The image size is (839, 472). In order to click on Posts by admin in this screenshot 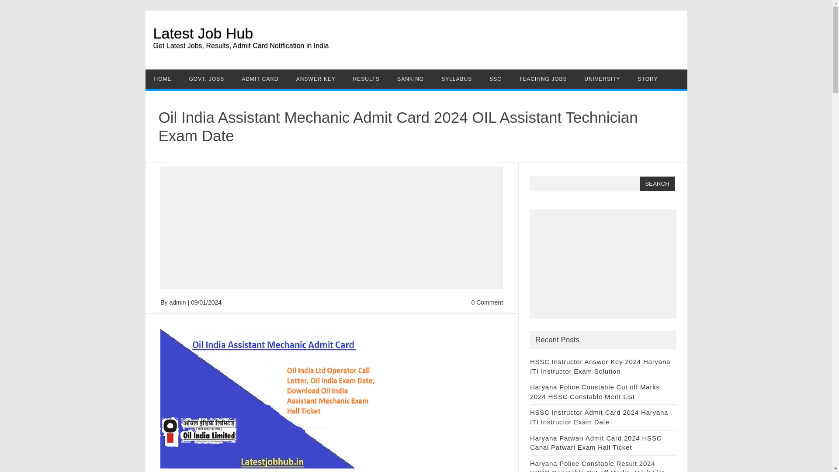, I will do `click(177, 302)`.